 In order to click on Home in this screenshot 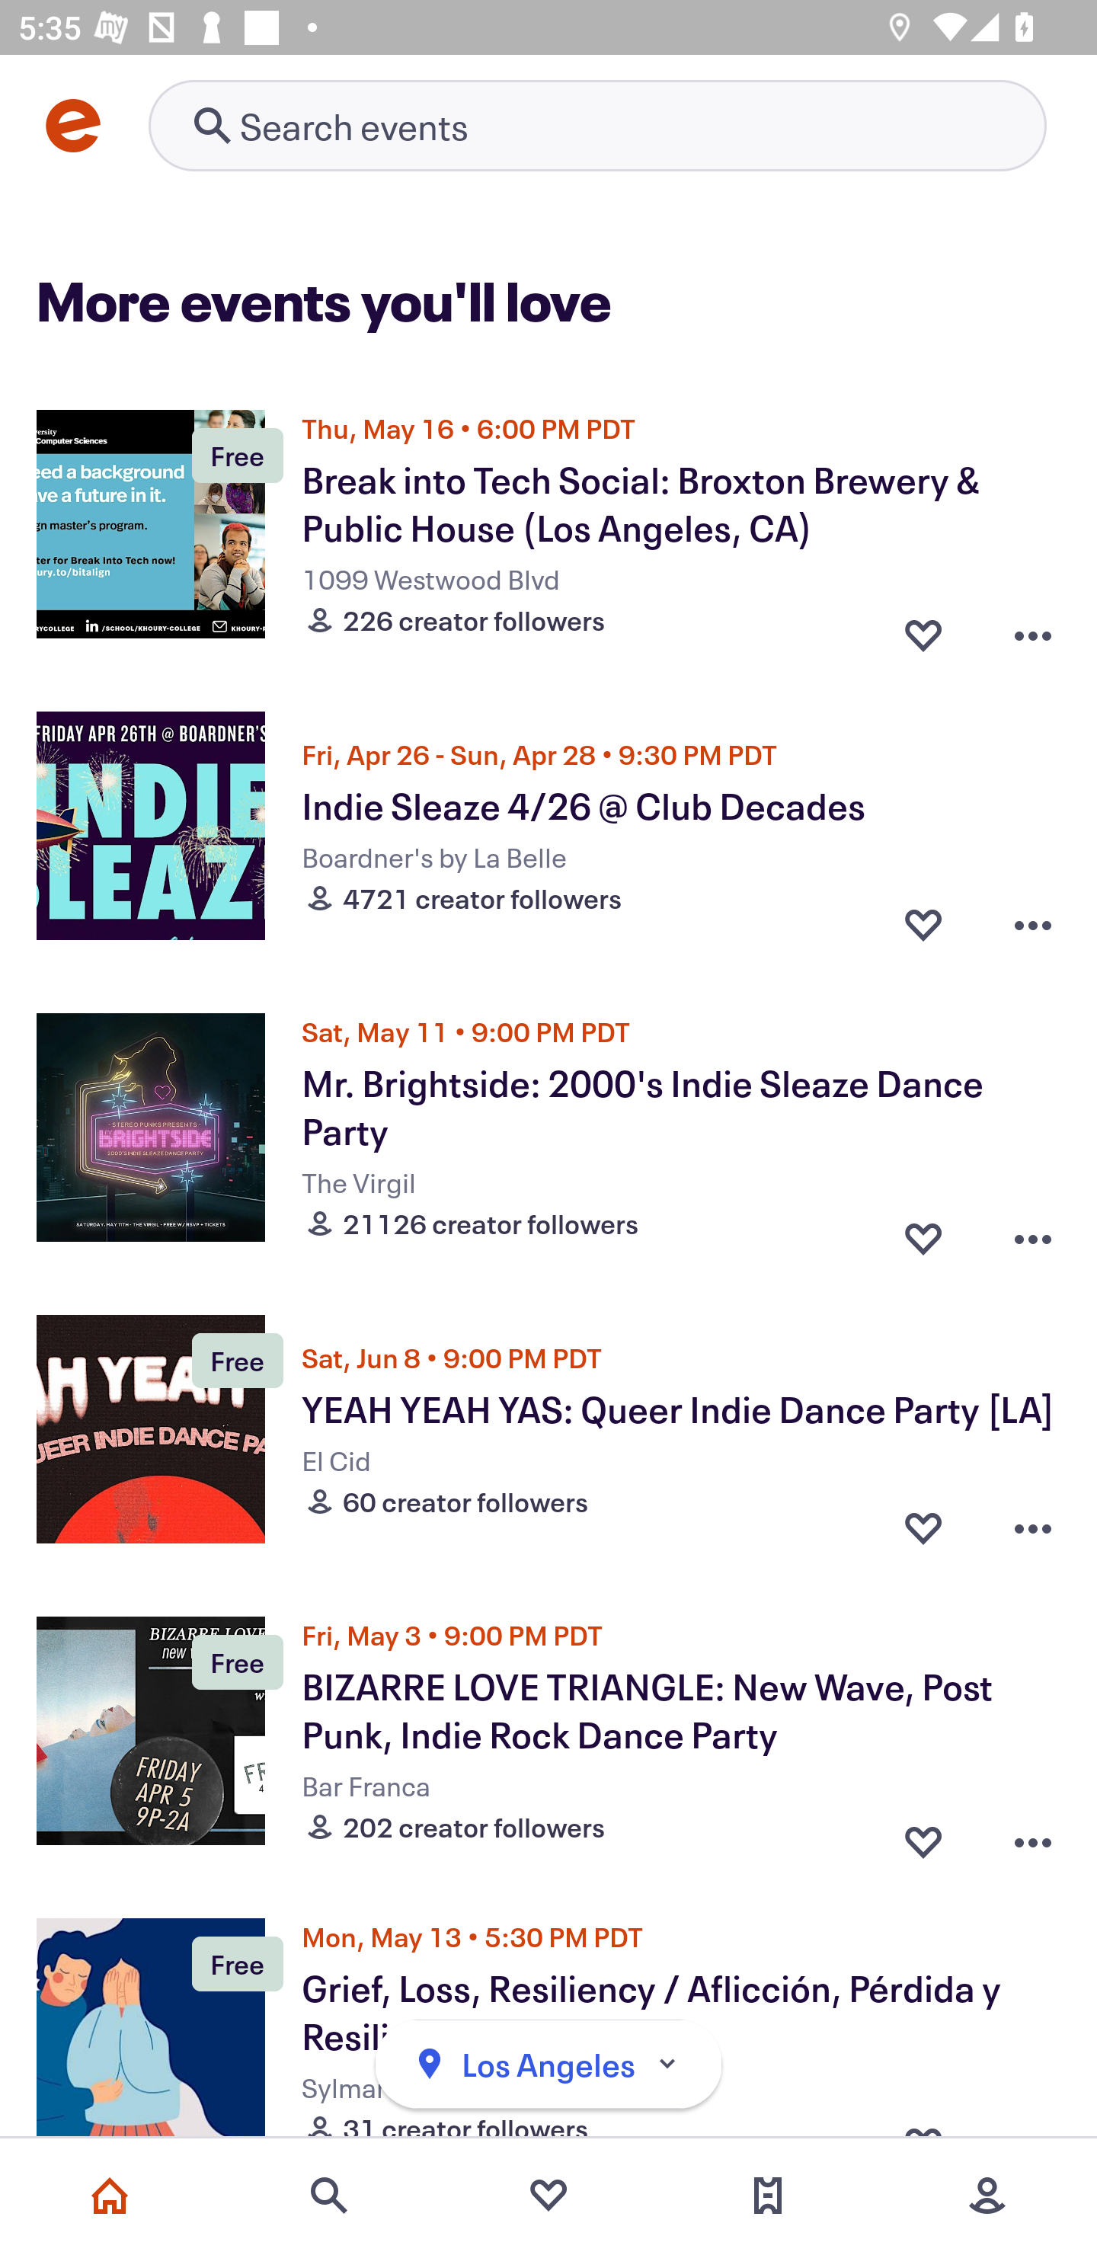, I will do `click(110, 2196)`.